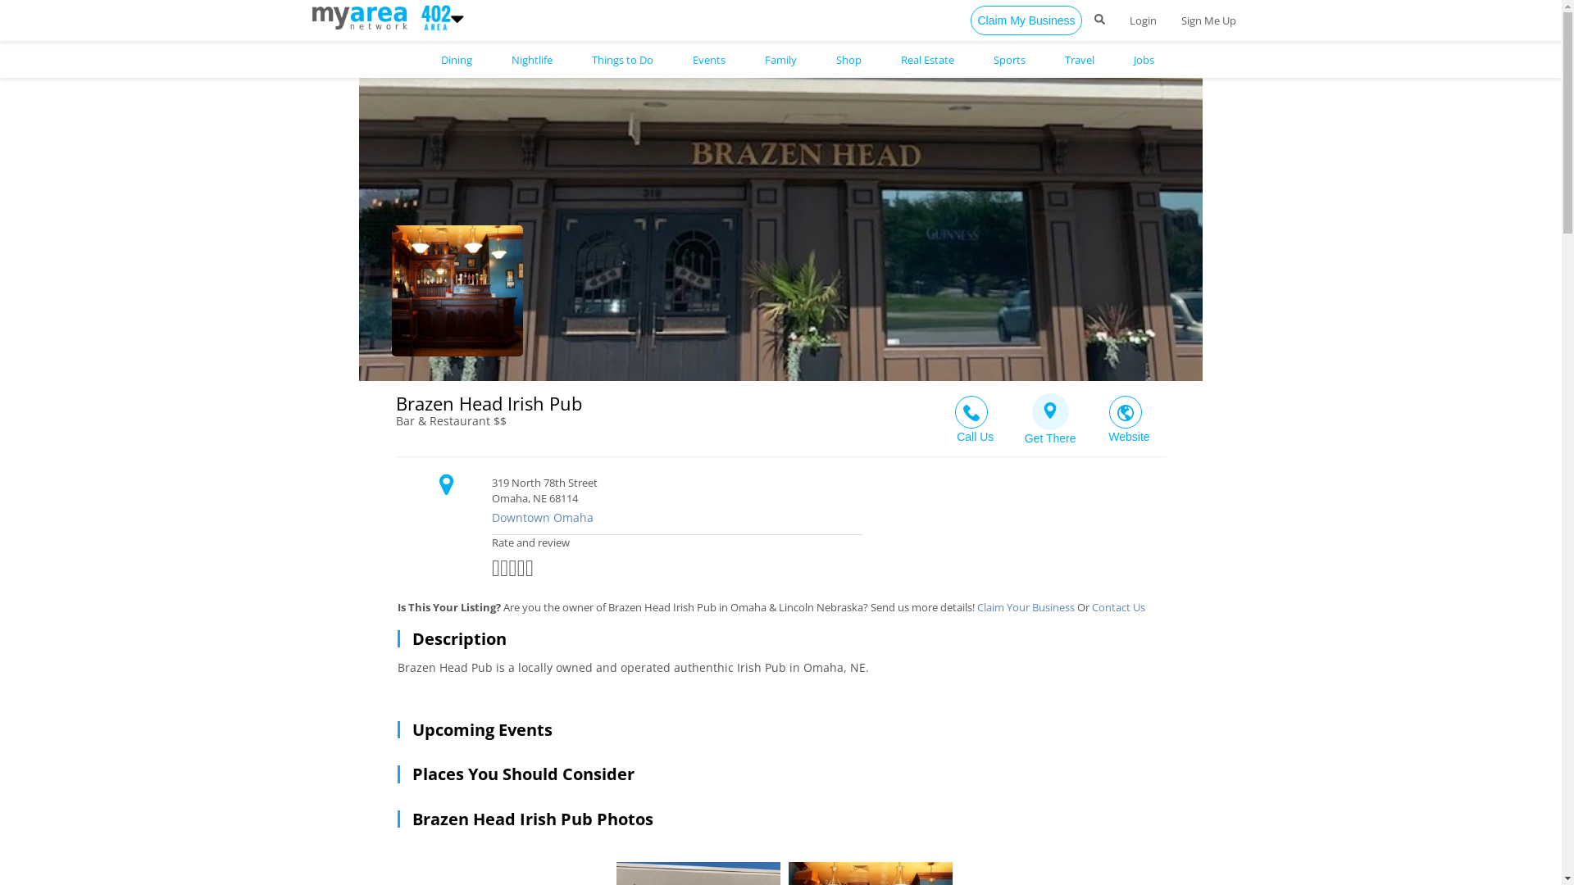 The image size is (1574, 885). I want to click on Website, so click(1128, 415).